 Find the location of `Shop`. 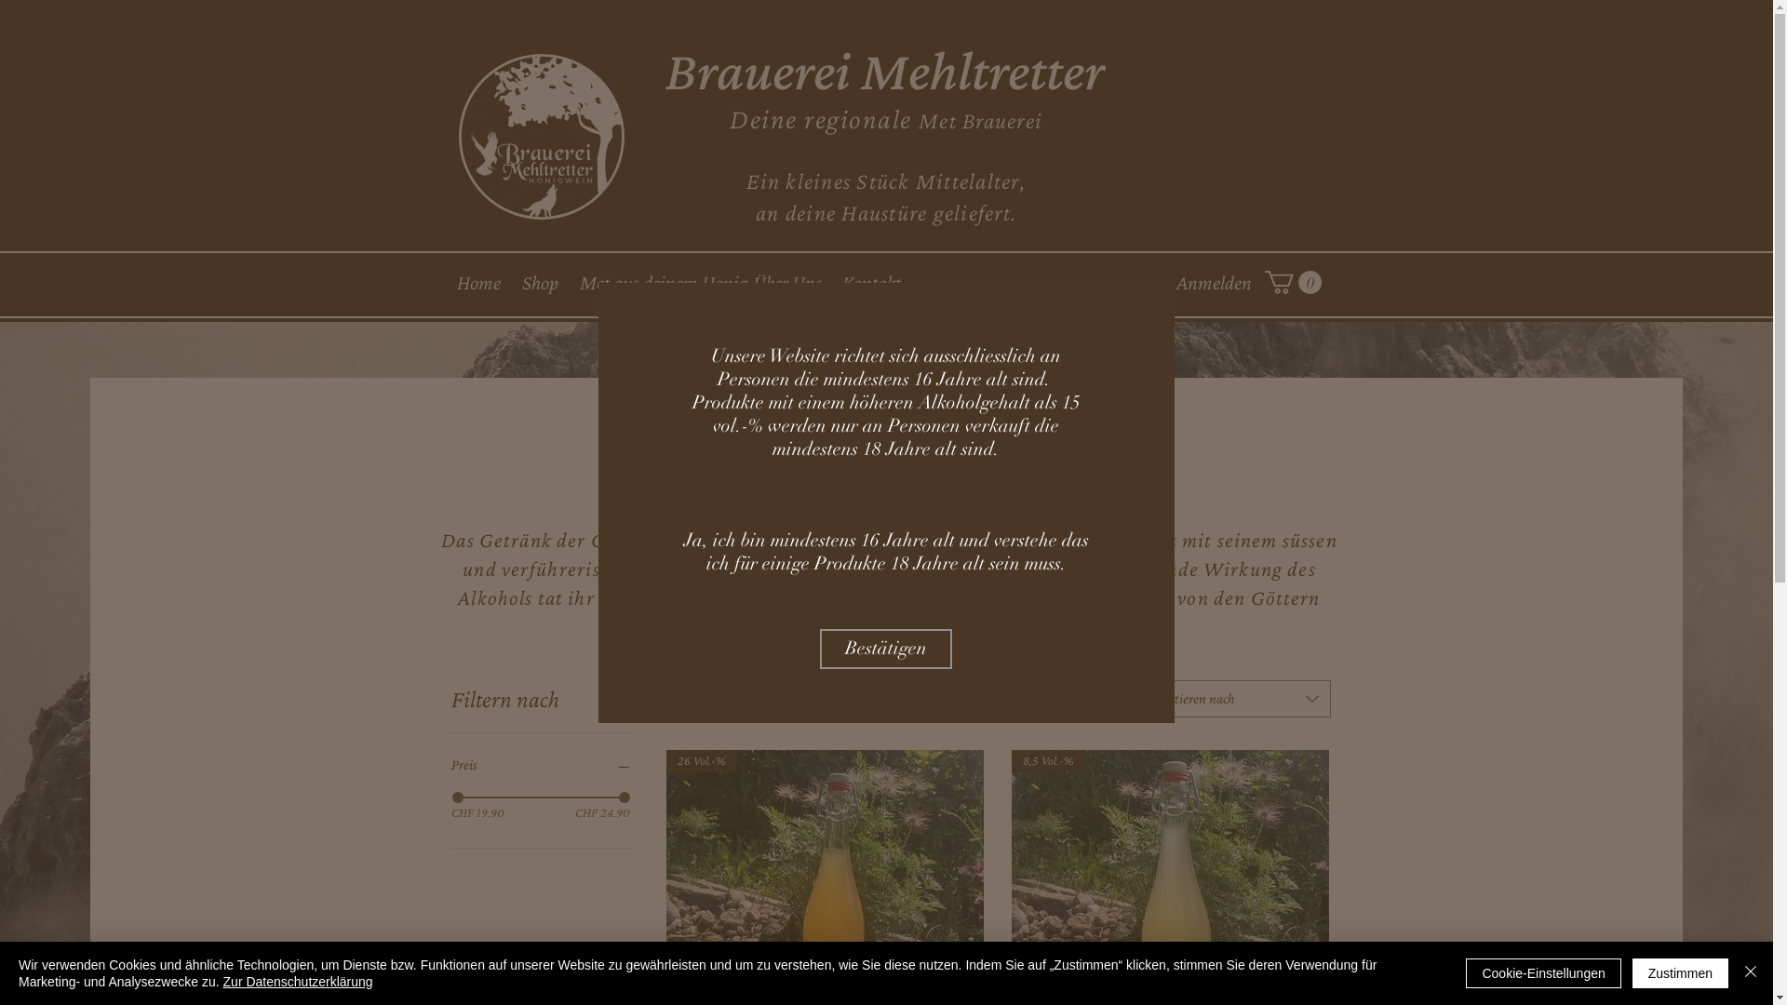

Shop is located at coordinates (540, 283).